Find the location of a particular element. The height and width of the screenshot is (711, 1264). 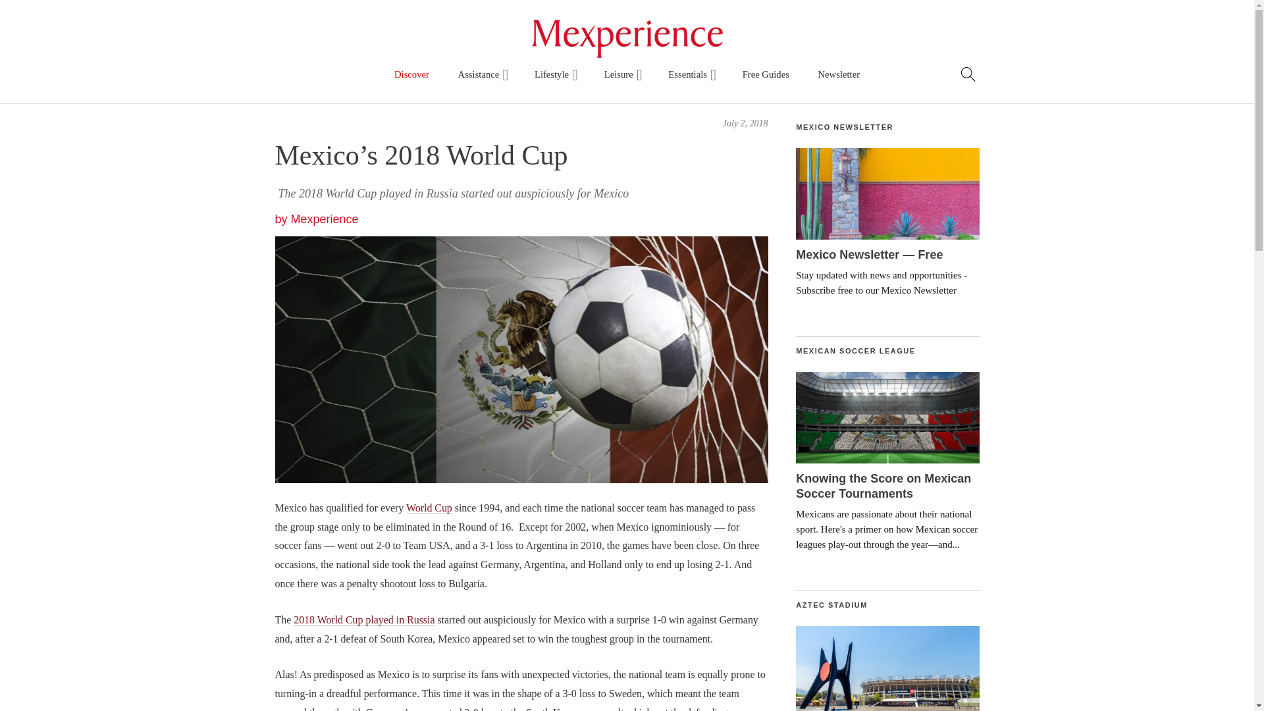

Assistance is located at coordinates (482, 74).